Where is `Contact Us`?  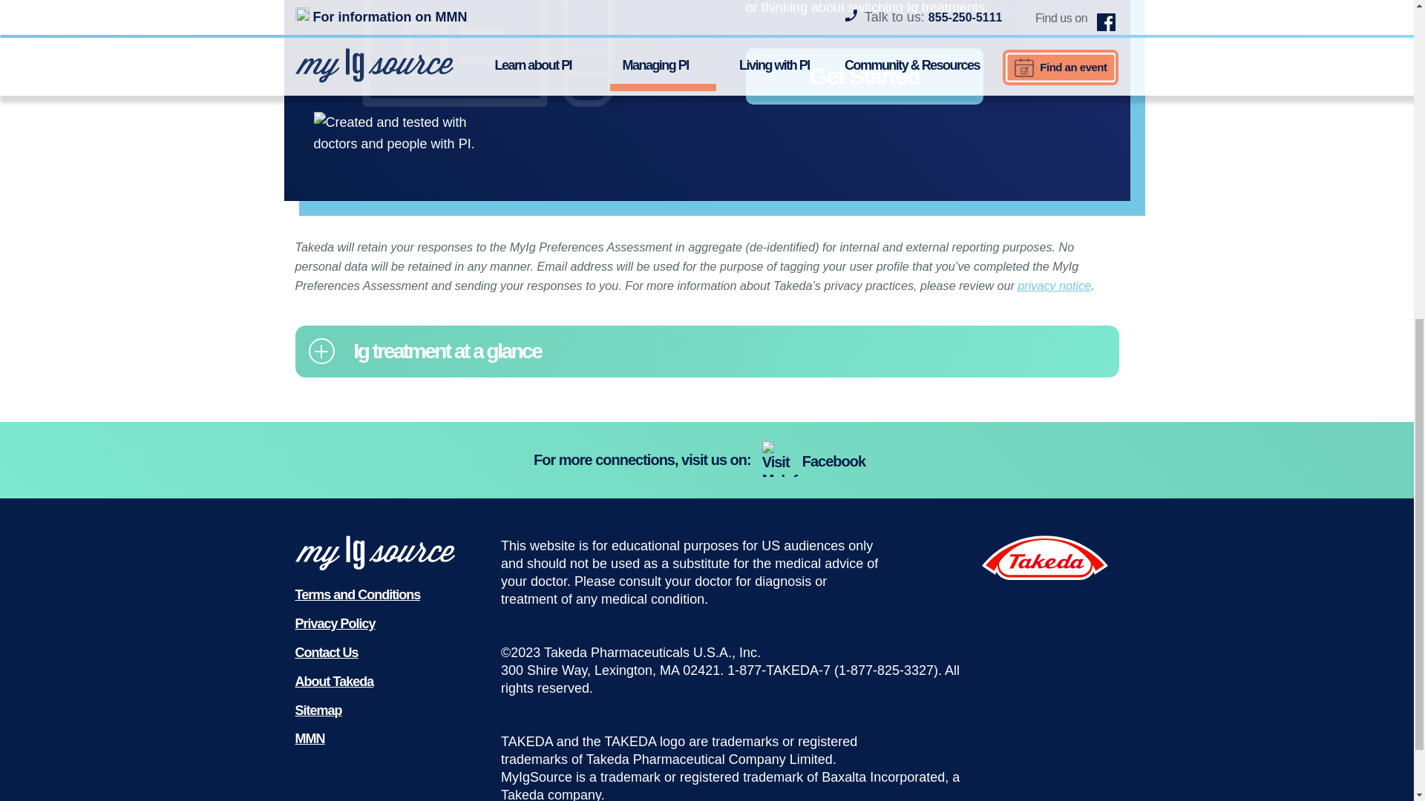
Contact Us is located at coordinates (327, 653).